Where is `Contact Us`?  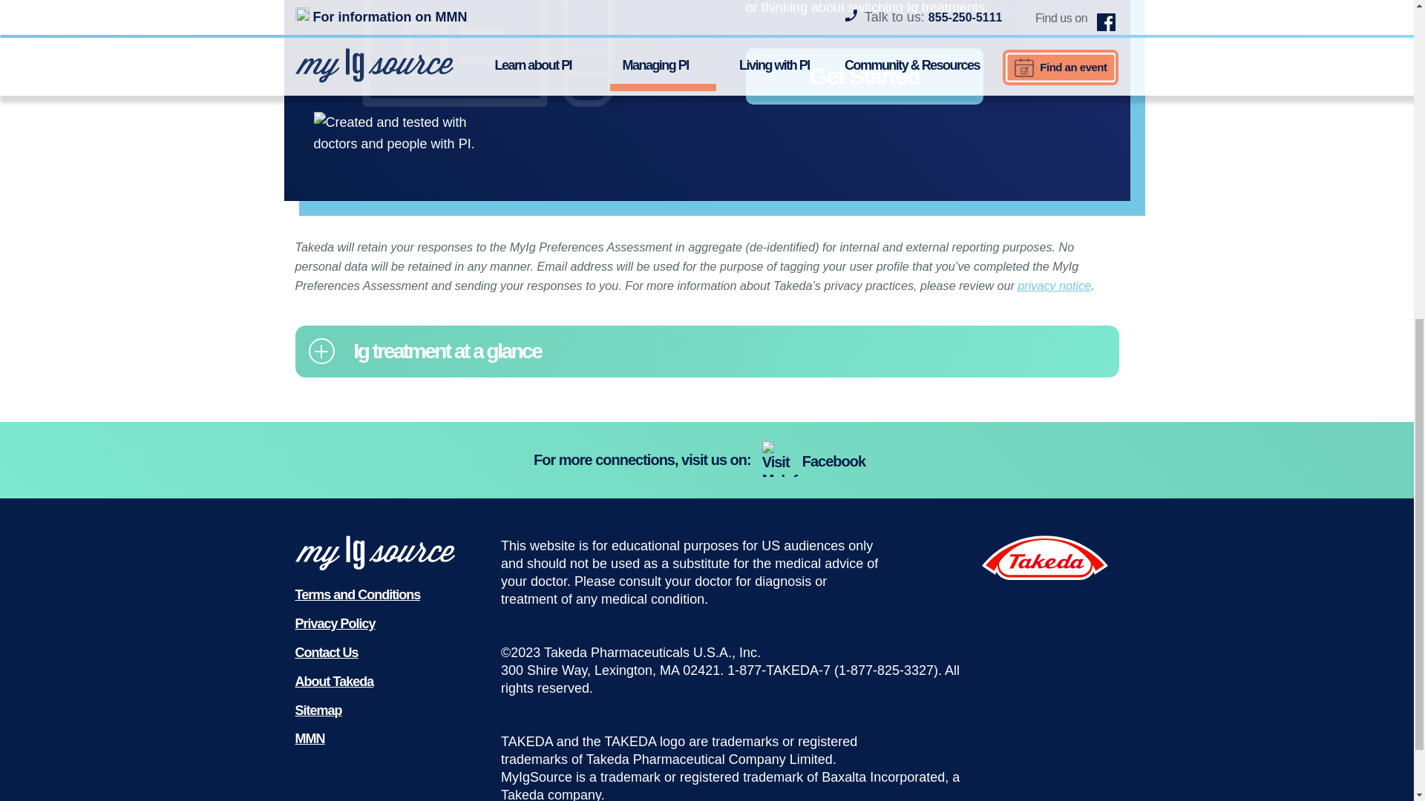
Contact Us is located at coordinates (327, 653).